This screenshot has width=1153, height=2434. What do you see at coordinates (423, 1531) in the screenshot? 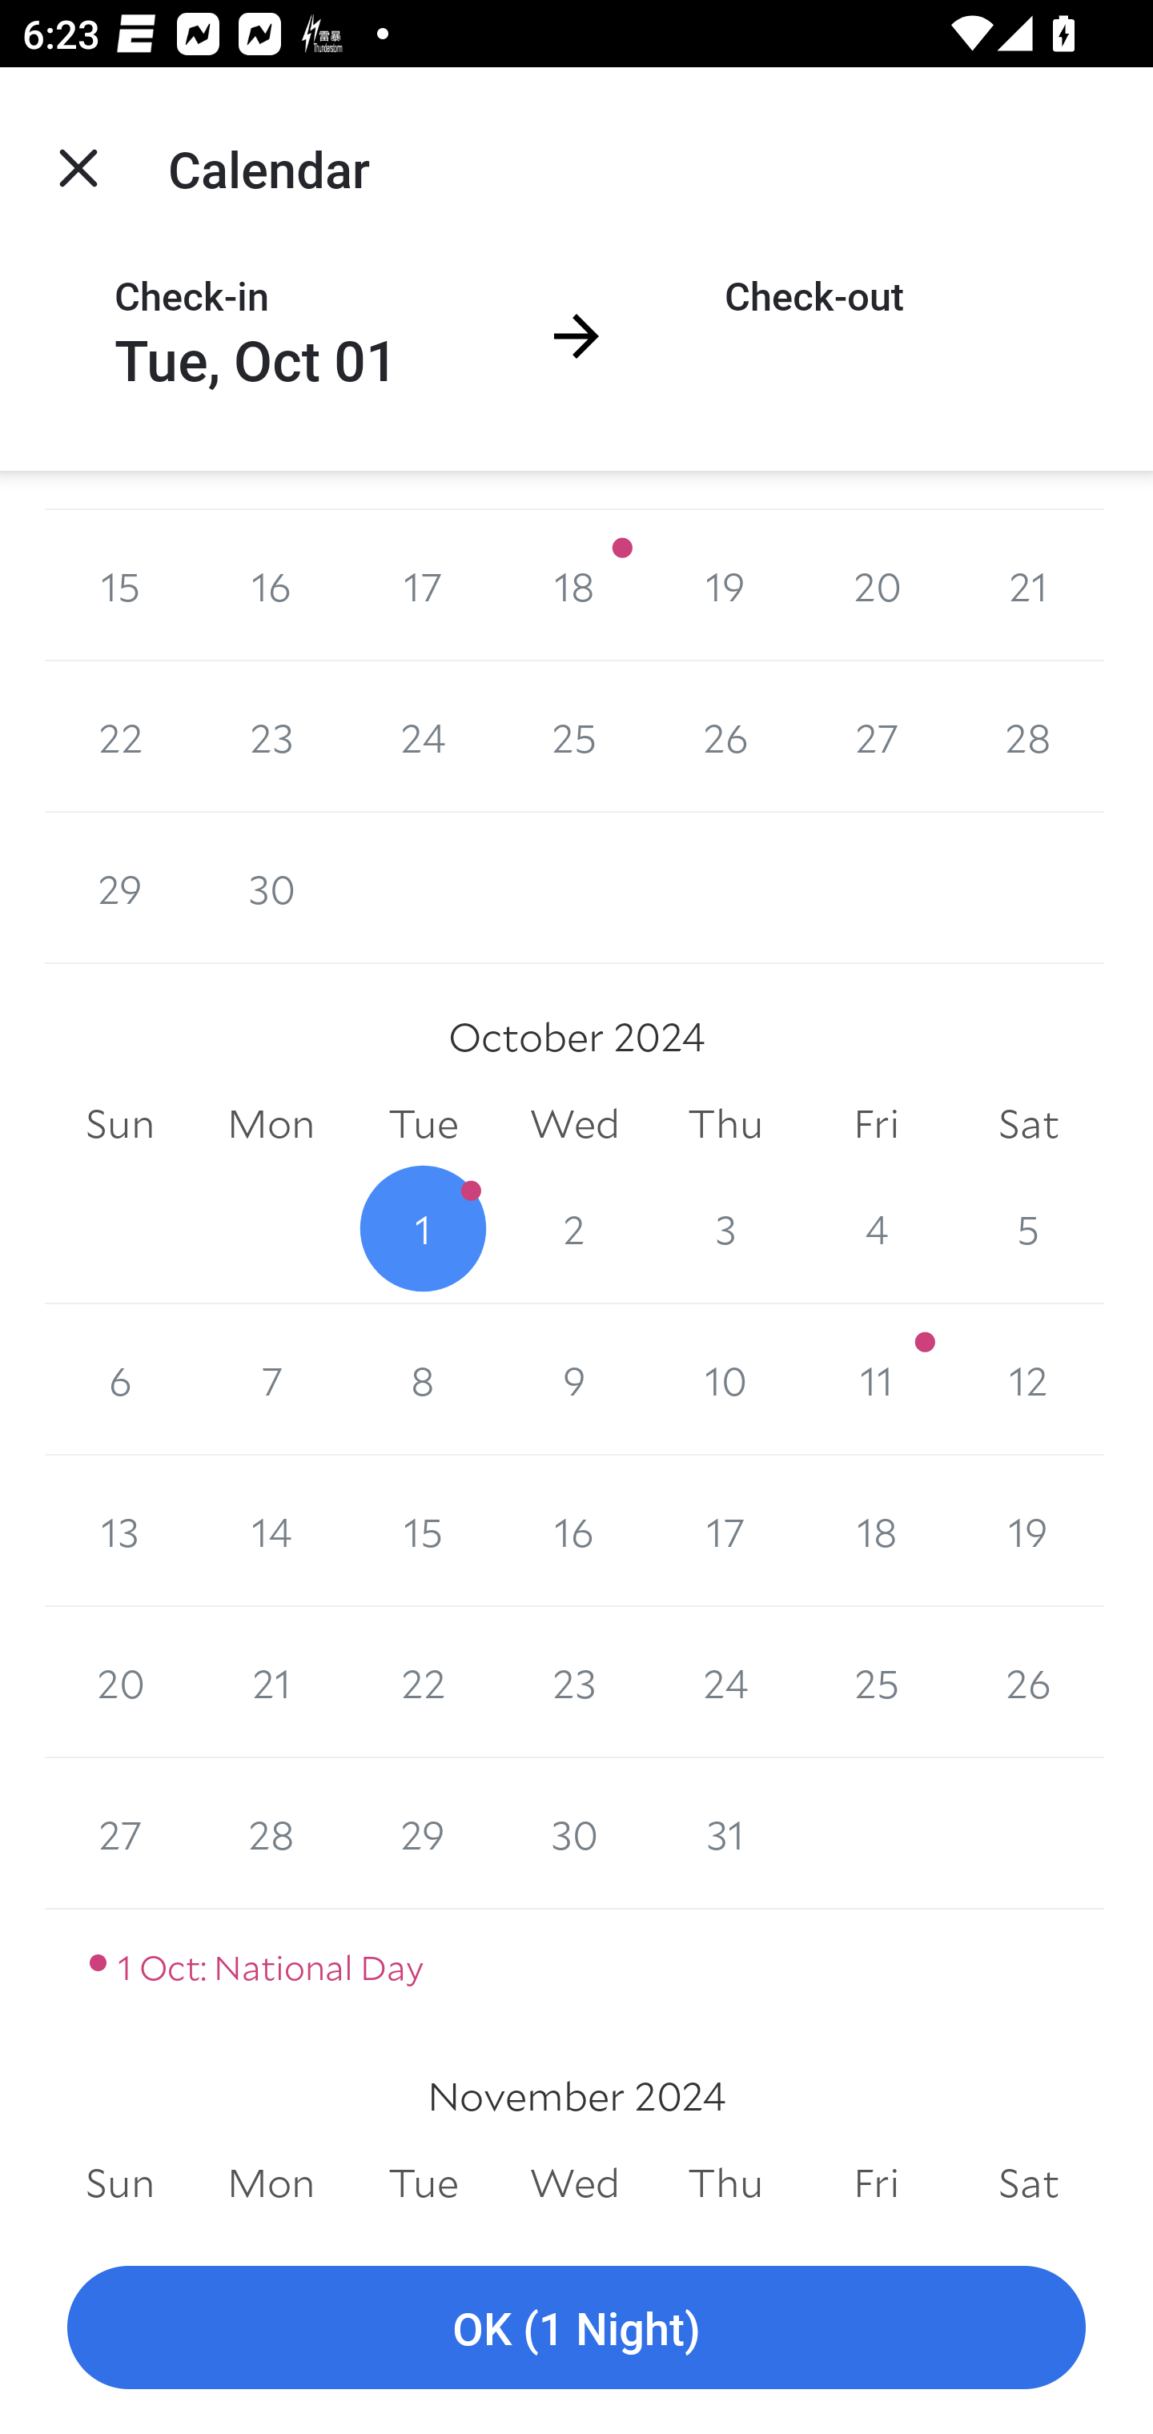
I see `15 15 October 2024` at bounding box center [423, 1531].